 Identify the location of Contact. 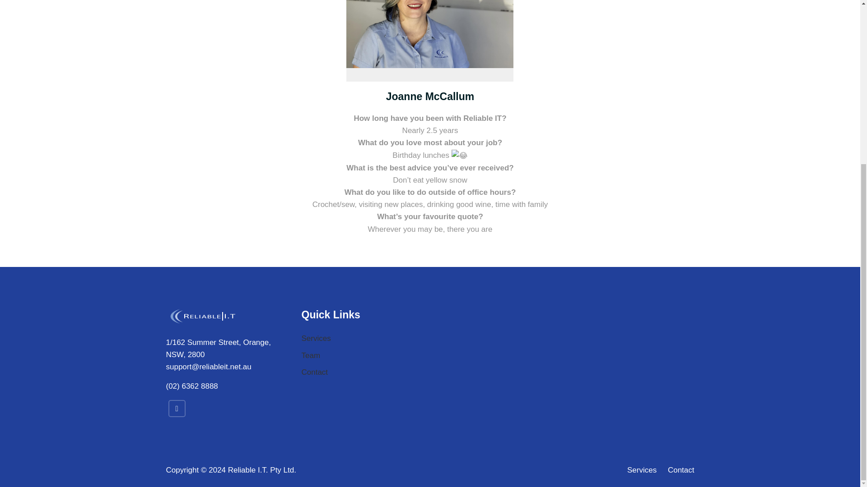
(678, 470).